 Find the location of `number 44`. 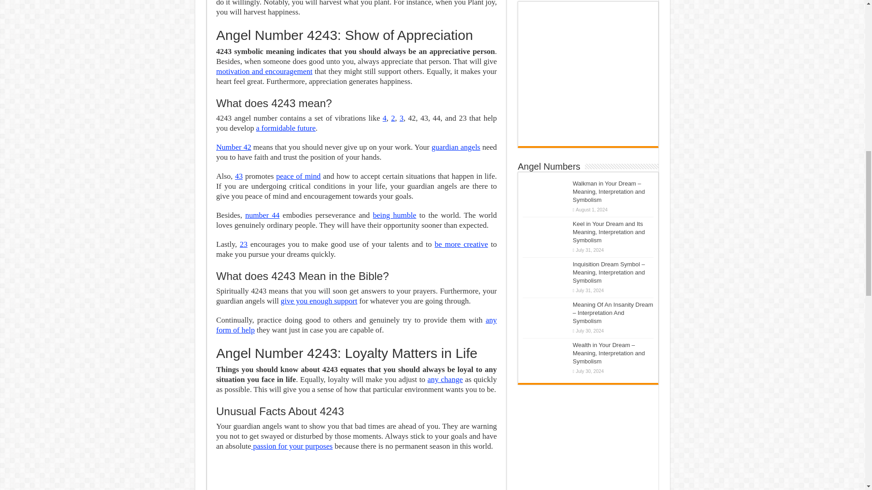

number 44 is located at coordinates (263, 215).